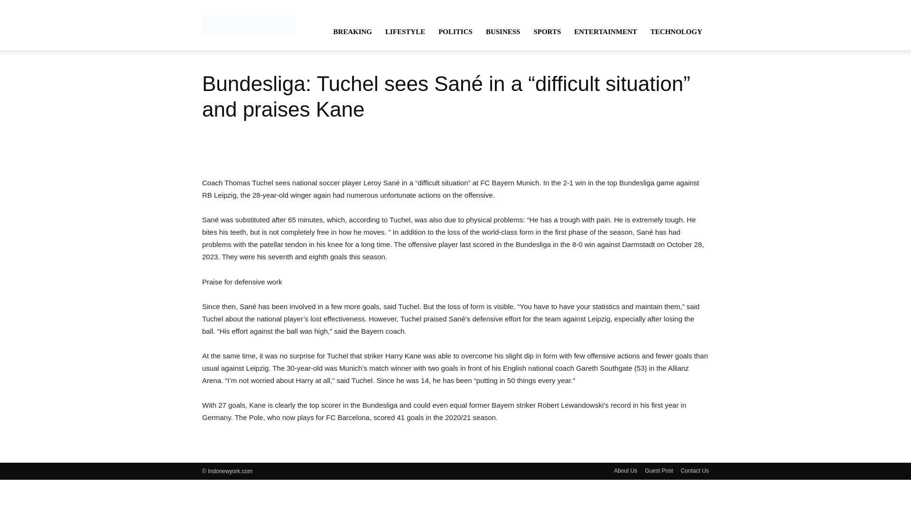 The height and width of the screenshot is (512, 911). Describe the element at coordinates (676, 31) in the screenshot. I see `TECHNOLOGY` at that location.